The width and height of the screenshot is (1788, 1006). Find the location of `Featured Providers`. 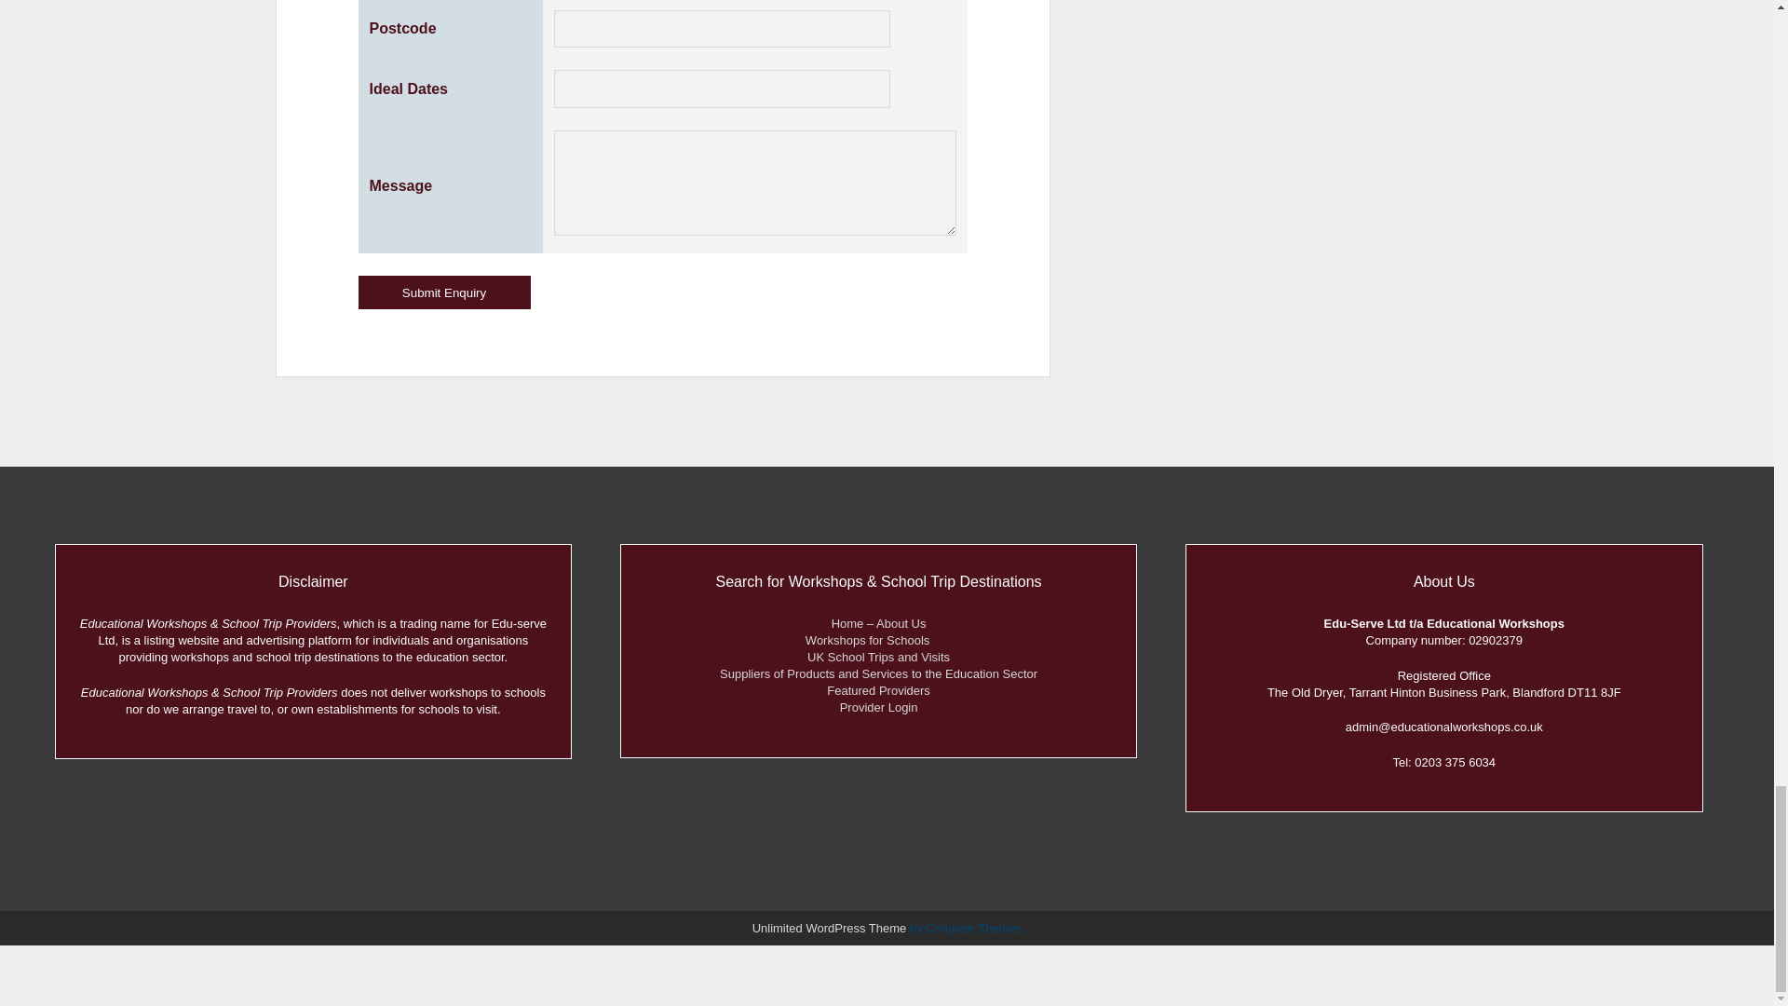

Featured Providers is located at coordinates (877, 691).